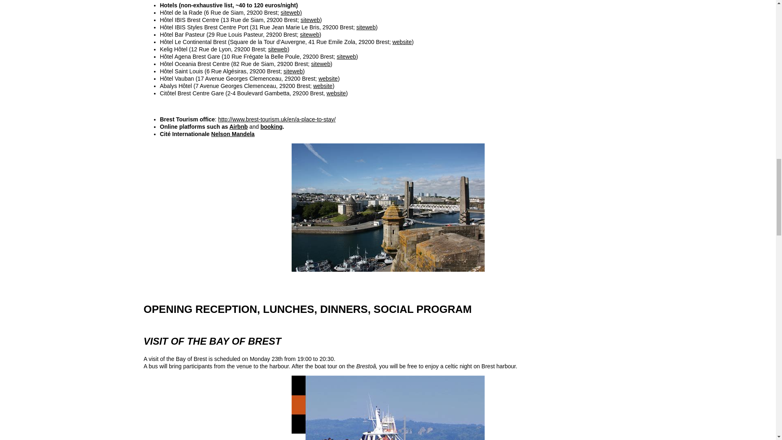 Image resolution: width=782 pixels, height=440 pixels. What do you see at coordinates (321, 64) in the screenshot?
I see `siteweb` at bounding box center [321, 64].